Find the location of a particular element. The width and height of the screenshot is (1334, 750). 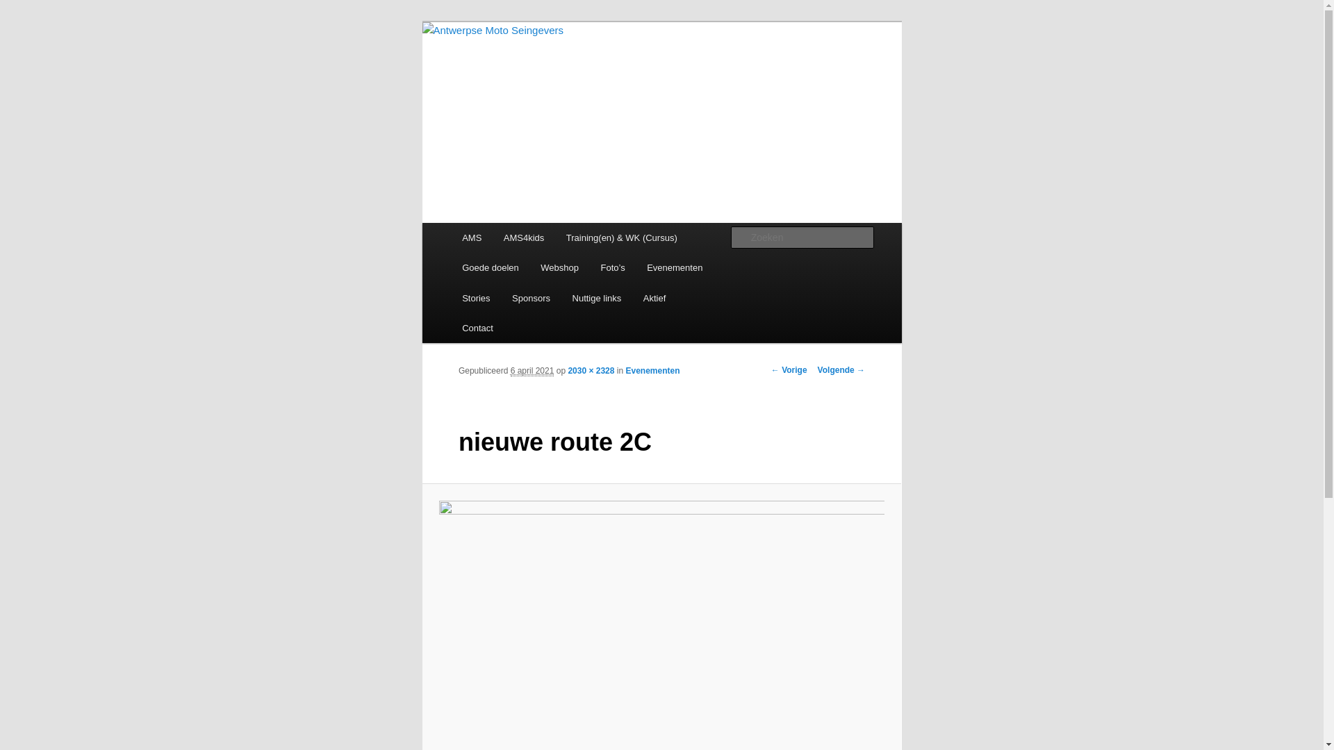

Antwerpse Moto Seingevers is located at coordinates (539, 85).